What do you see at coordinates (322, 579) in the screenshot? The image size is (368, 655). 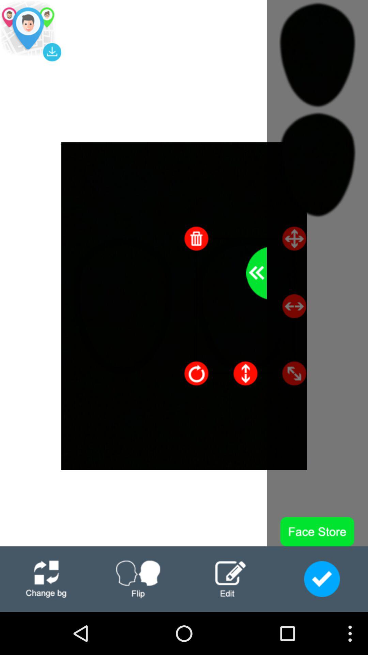 I see `finished` at bounding box center [322, 579].